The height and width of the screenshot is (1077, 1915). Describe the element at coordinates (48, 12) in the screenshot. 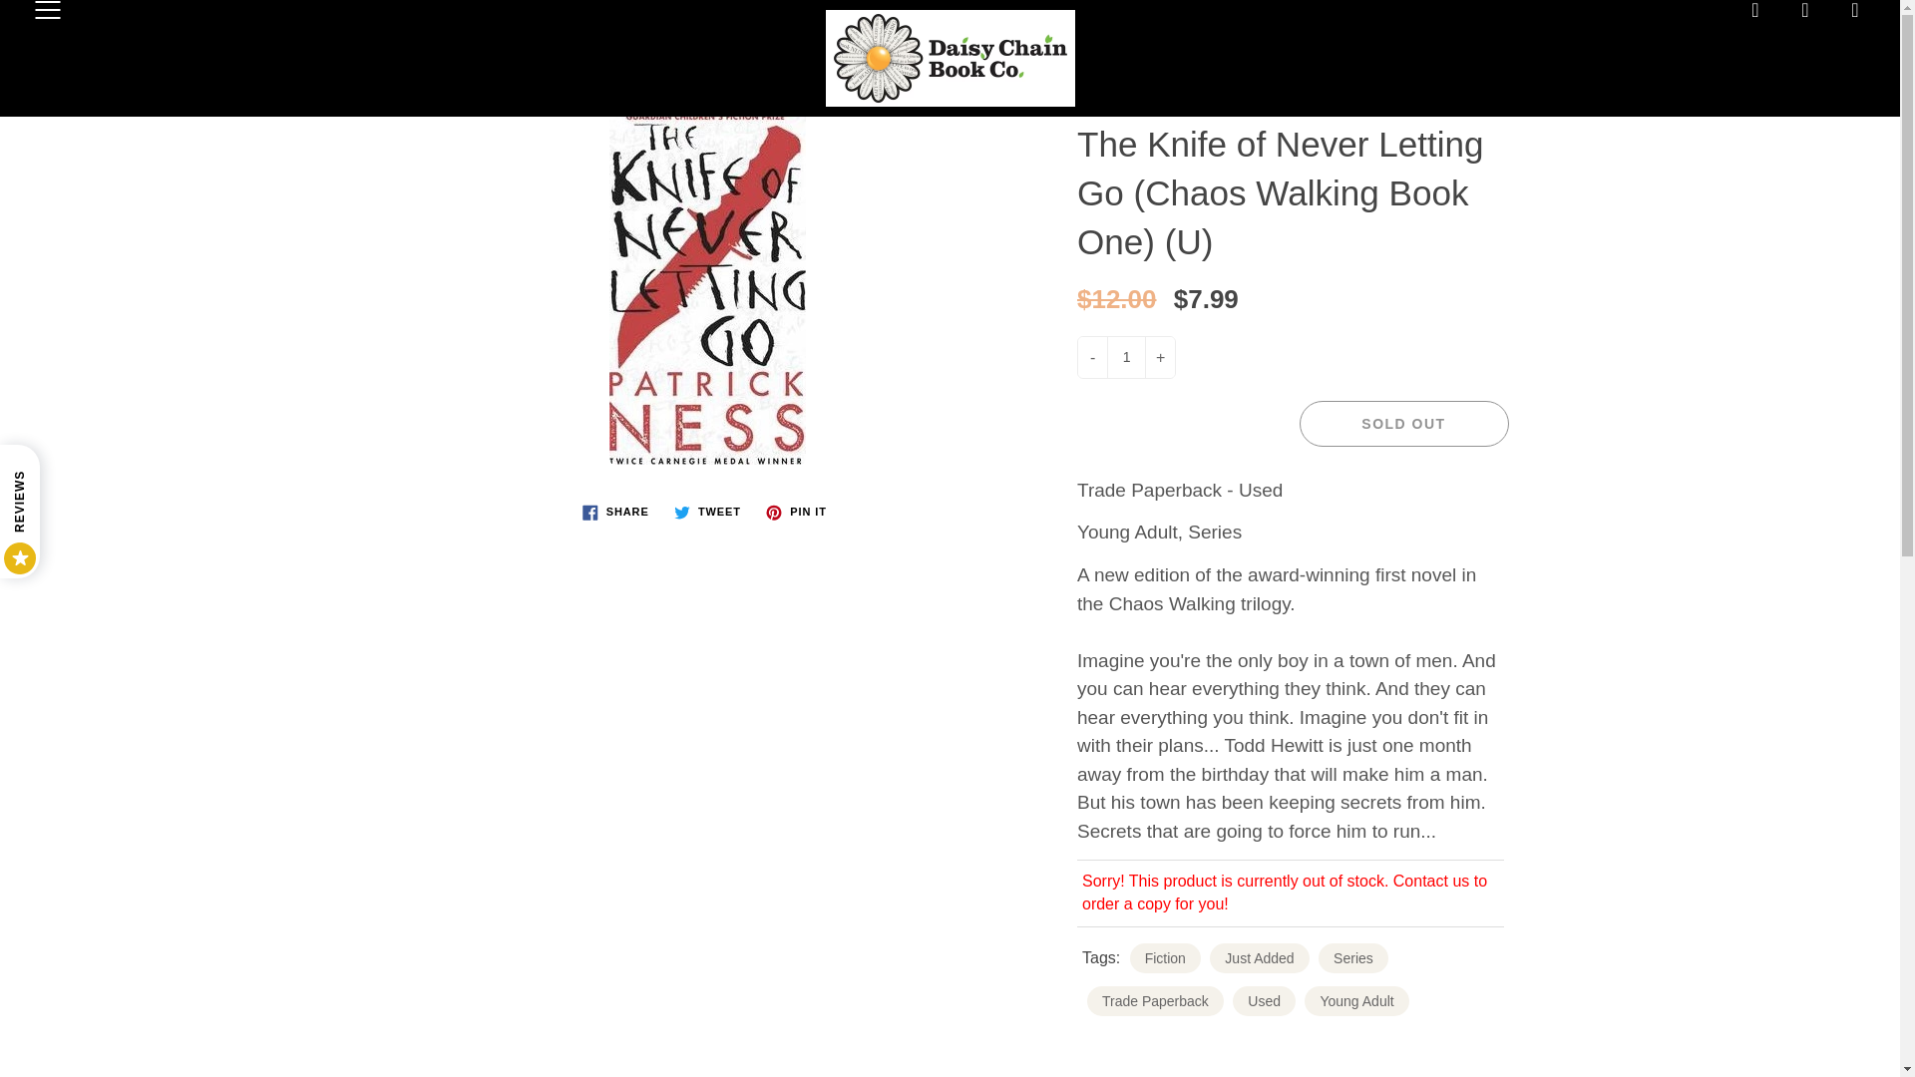

I see `Press space bar to toggle menu` at that location.